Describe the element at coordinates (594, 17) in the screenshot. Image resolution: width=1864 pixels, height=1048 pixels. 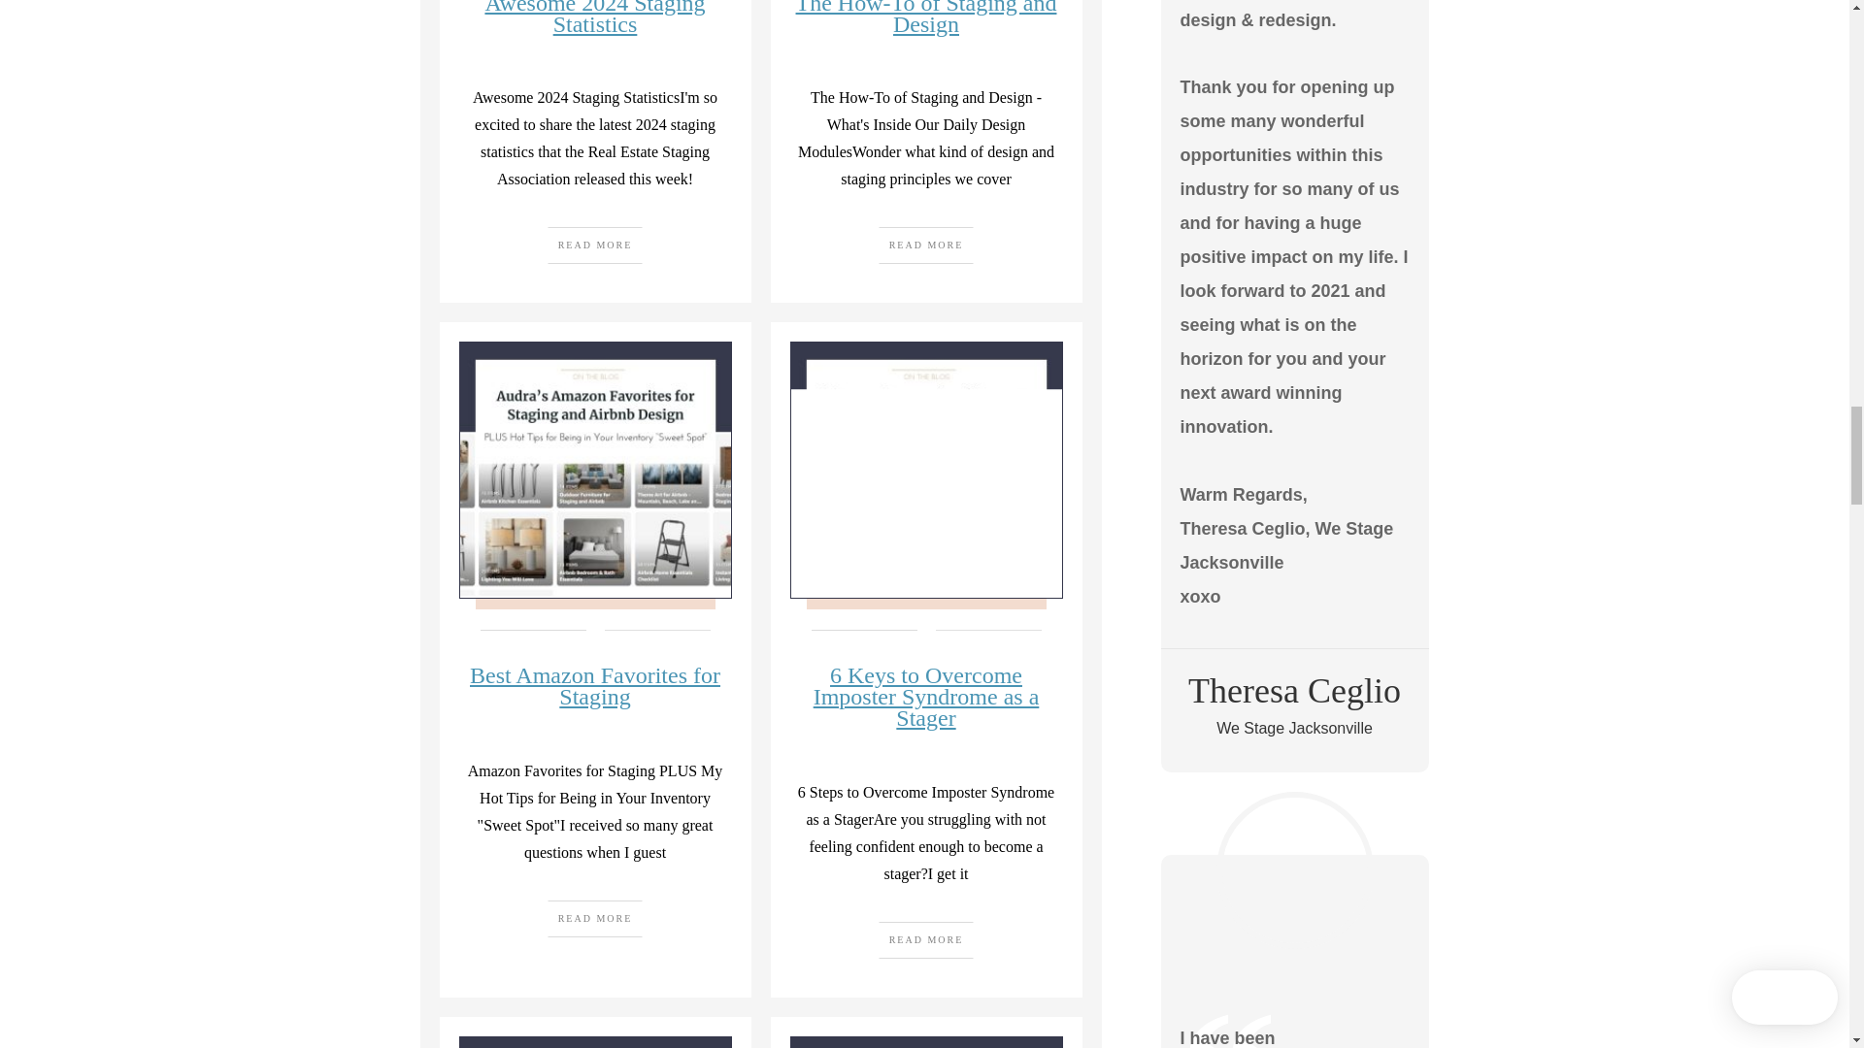
I see `Awesome 2024 Staging Statistics` at that location.